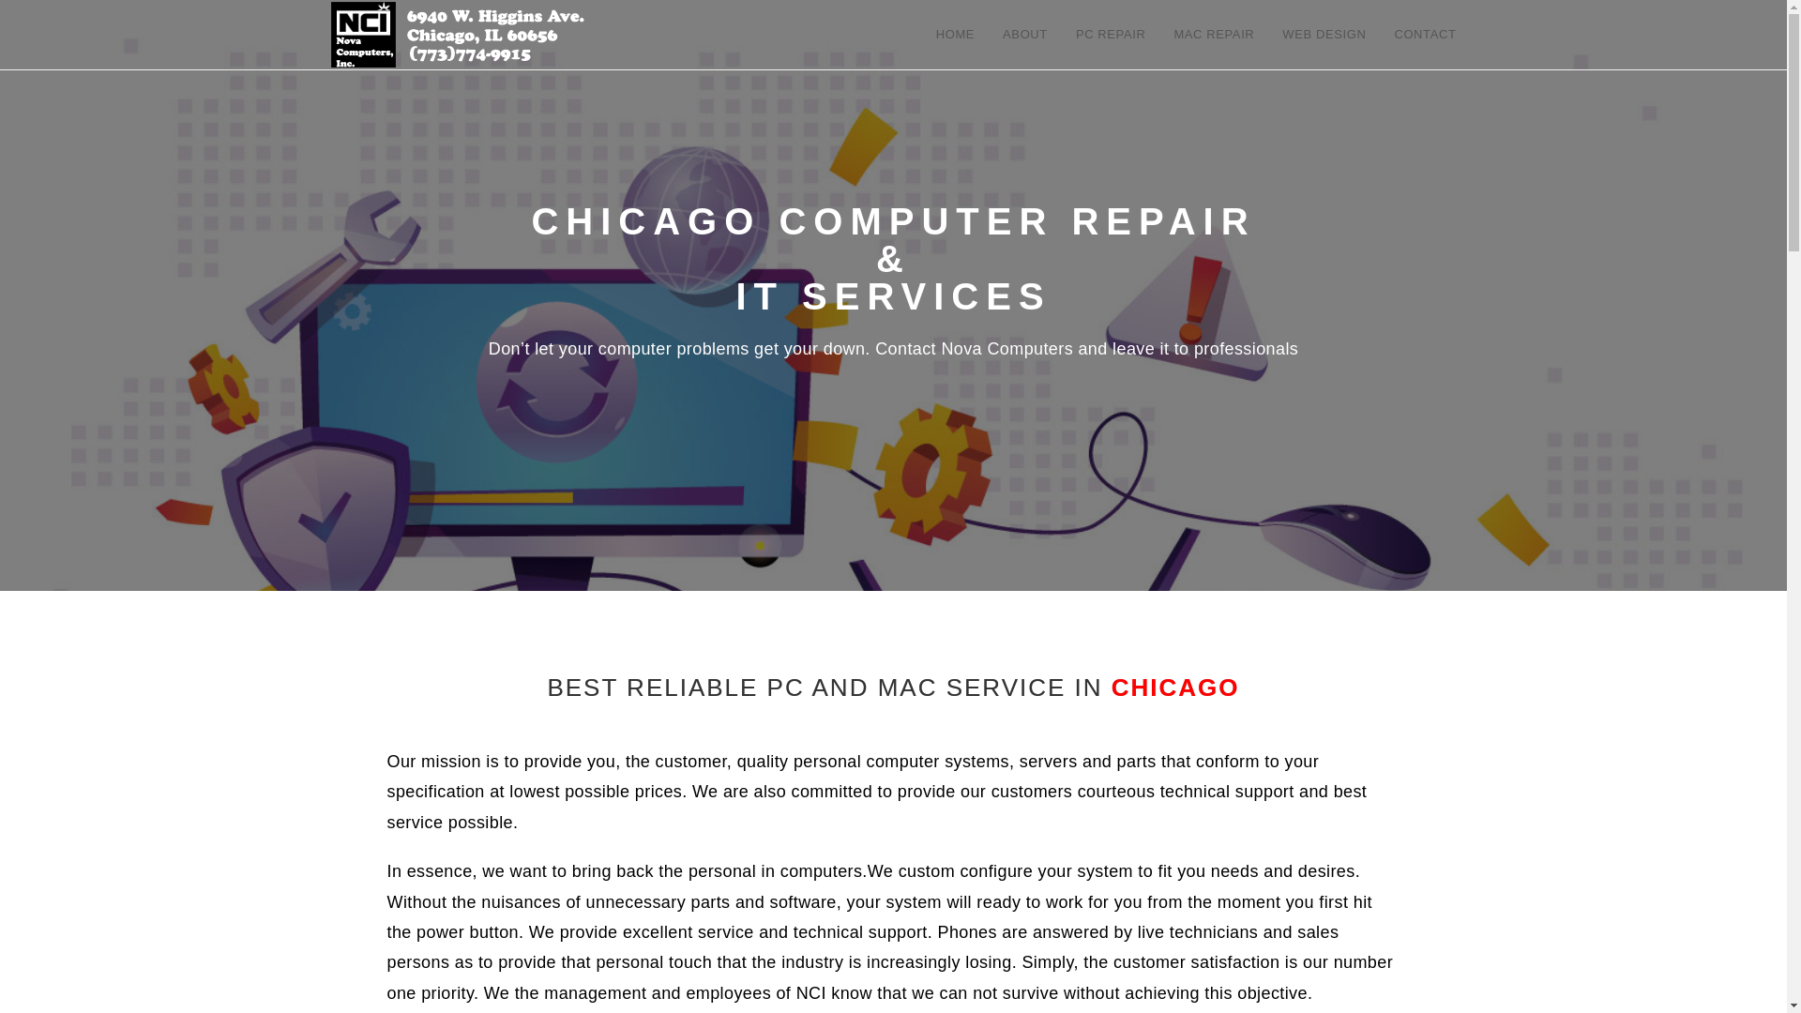  Describe the element at coordinates (1111, 35) in the screenshot. I see `PC REPAIR` at that location.